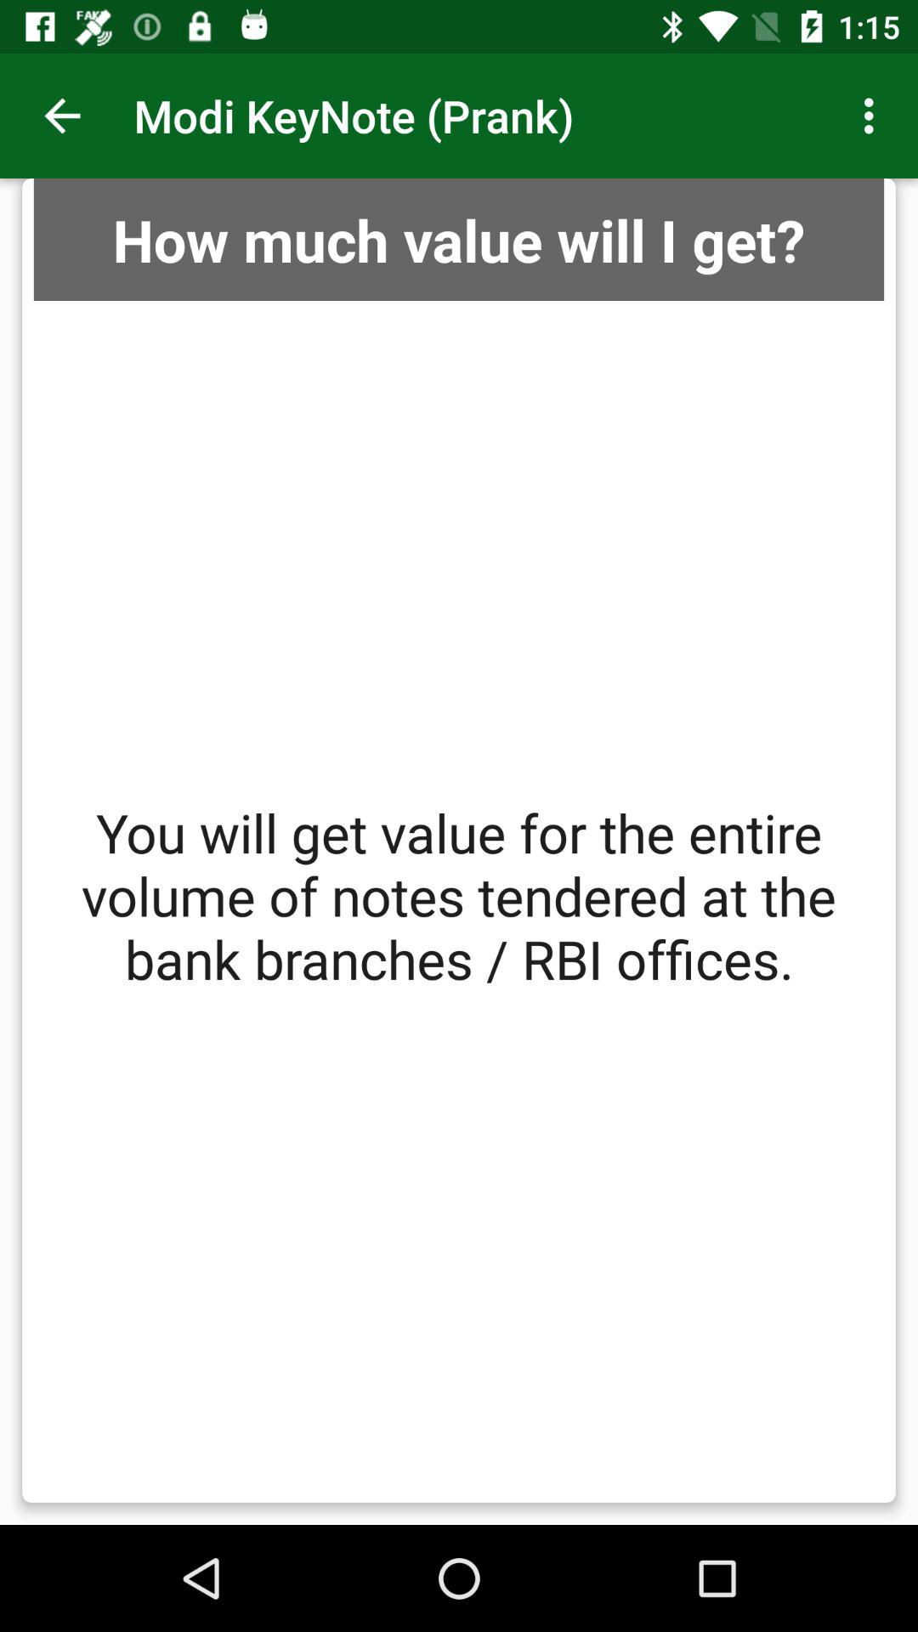 Image resolution: width=918 pixels, height=1632 pixels. What do you see at coordinates (62, 116) in the screenshot?
I see `turn on the app next to the modi keynote (prank) icon` at bounding box center [62, 116].